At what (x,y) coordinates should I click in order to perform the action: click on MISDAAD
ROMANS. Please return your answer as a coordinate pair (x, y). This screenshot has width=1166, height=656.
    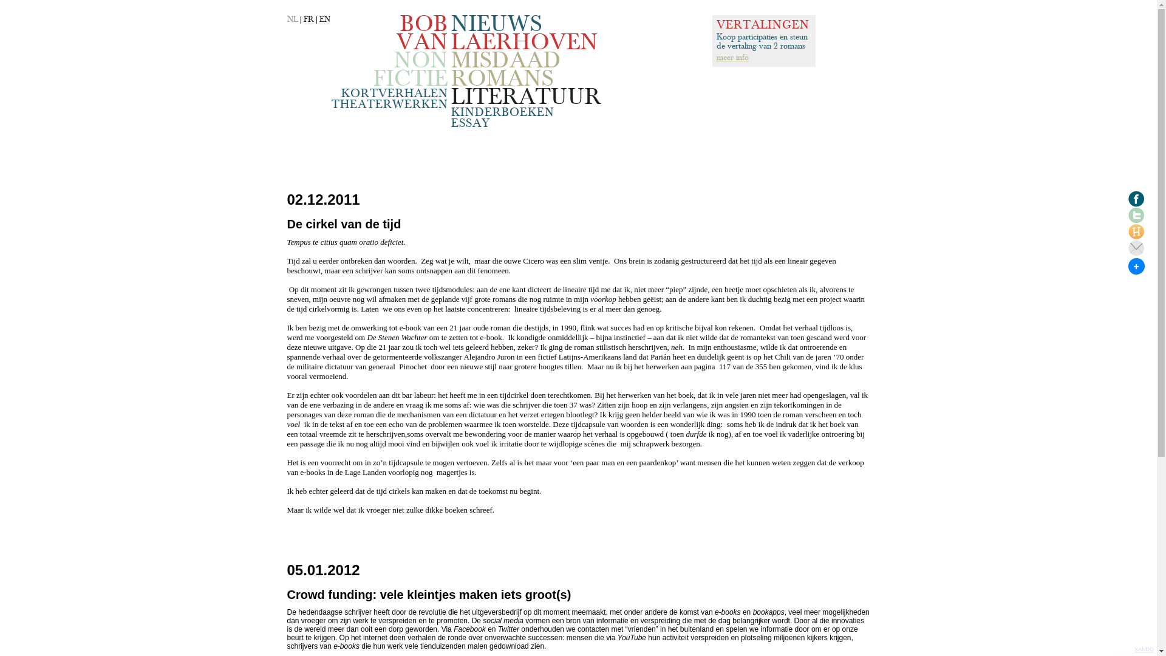
    Looking at the image, I should click on (505, 70).